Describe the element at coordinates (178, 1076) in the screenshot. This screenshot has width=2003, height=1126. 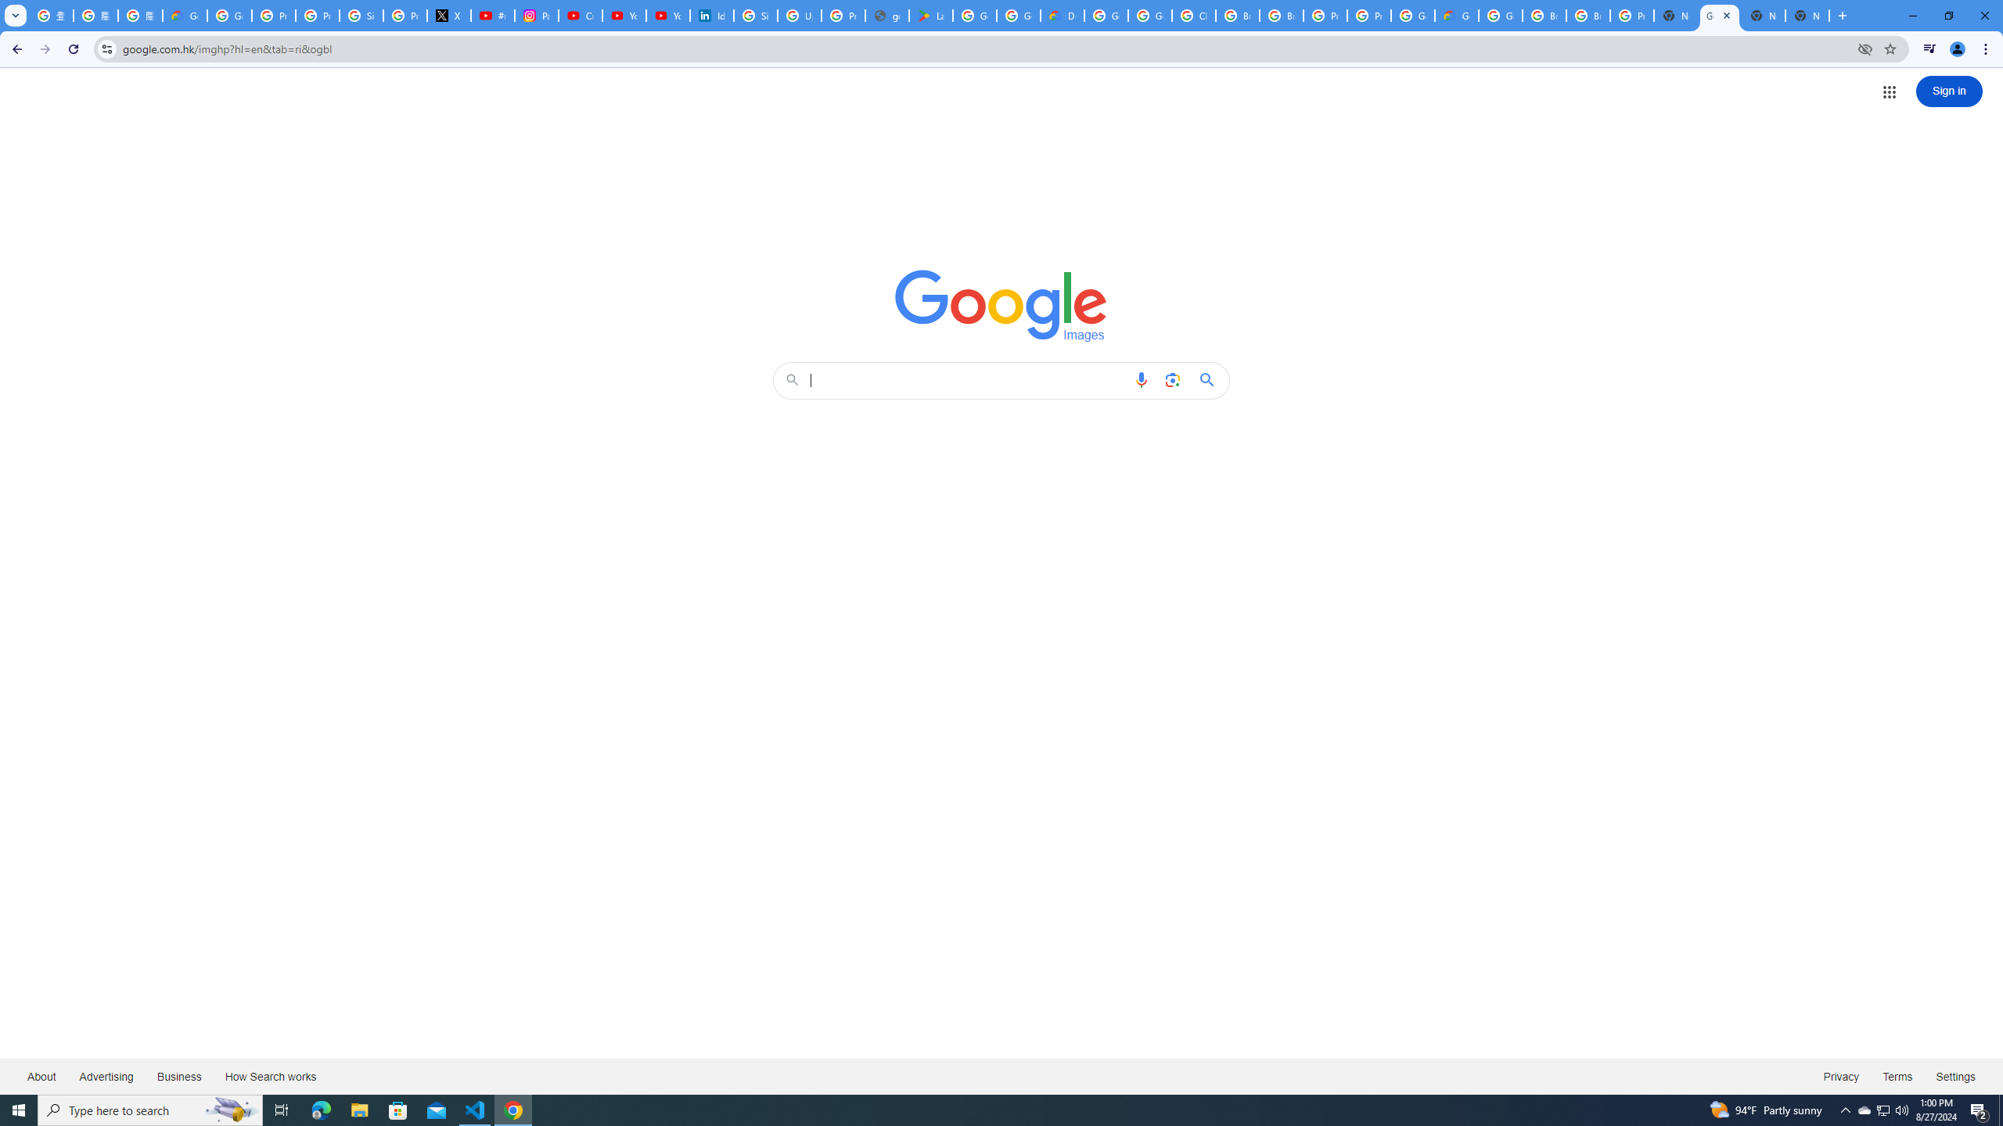
I see `Business` at that location.